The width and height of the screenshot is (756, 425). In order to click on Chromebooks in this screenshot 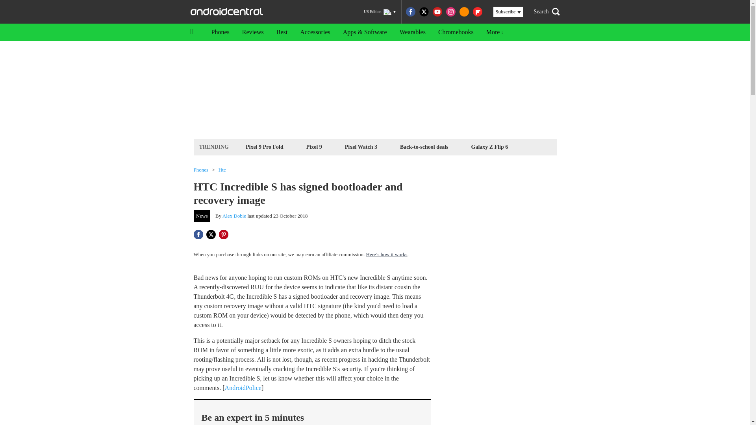, I will do `click(456, 32)`.